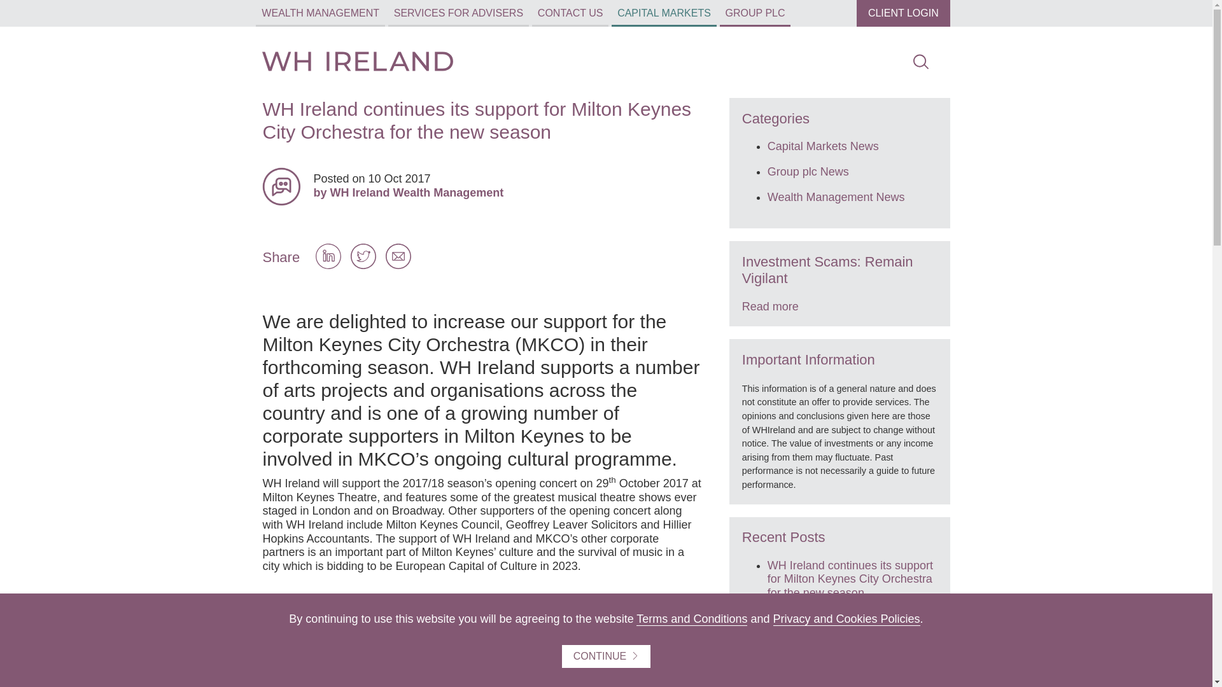 This screenshot has width=1222, height=687. What do you see at coordinates (320, 13) in the screenshot?
I see `WEALTH MANAGEMENT` at bounding box center [320, 13].